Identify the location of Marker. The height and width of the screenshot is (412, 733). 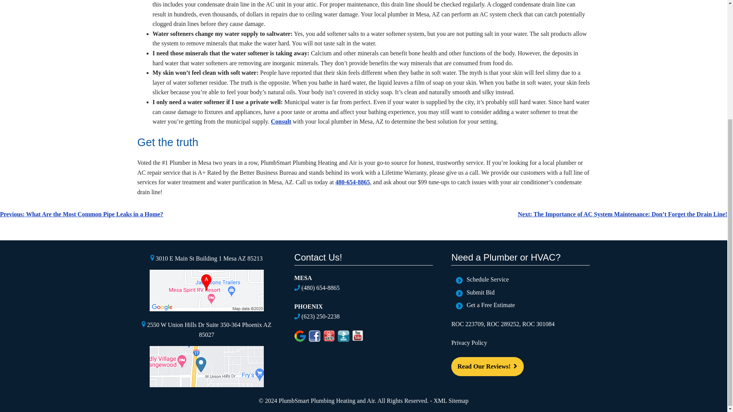
(143, 324).